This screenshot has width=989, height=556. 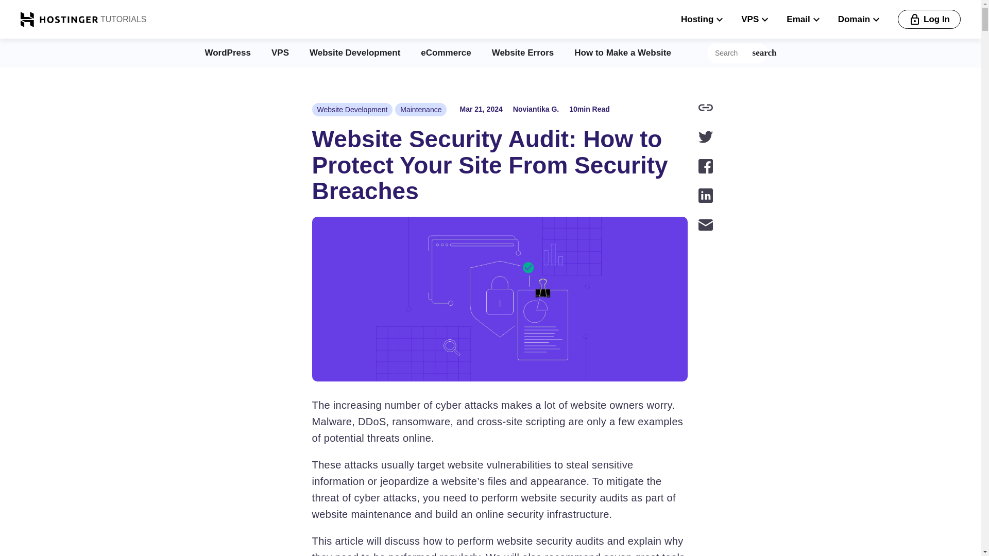 What do you see at coordinates (420, 109) in the screenshot?
I see `Maintenance` at bounding box center [420, 109].